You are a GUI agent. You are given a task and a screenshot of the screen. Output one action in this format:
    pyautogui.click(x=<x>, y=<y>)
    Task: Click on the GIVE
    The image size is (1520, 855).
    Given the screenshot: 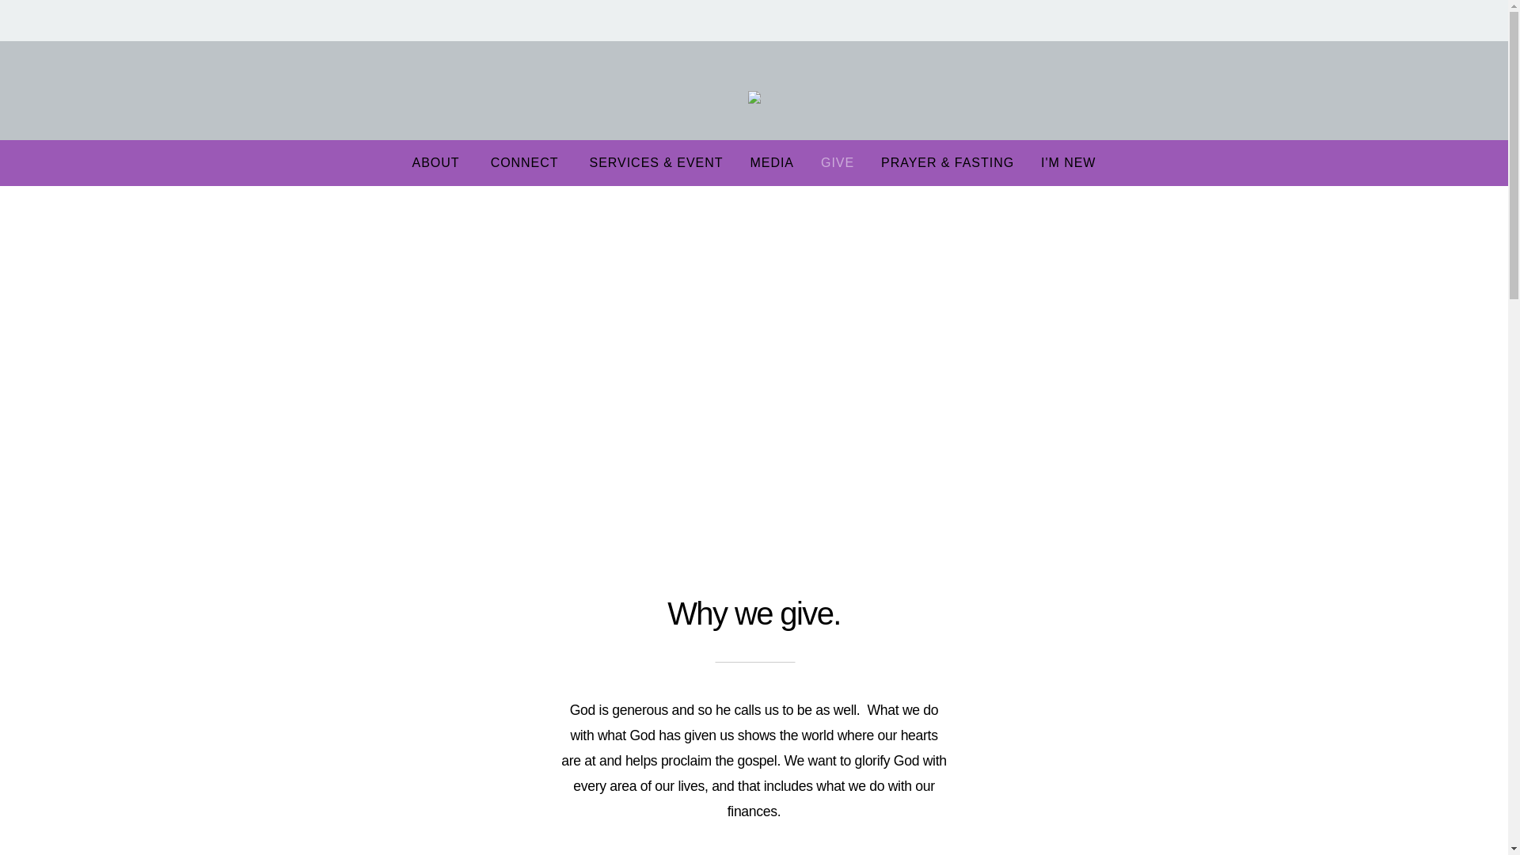 What is the action you would take?
    pyautogui.click(x=838, y=162)
    